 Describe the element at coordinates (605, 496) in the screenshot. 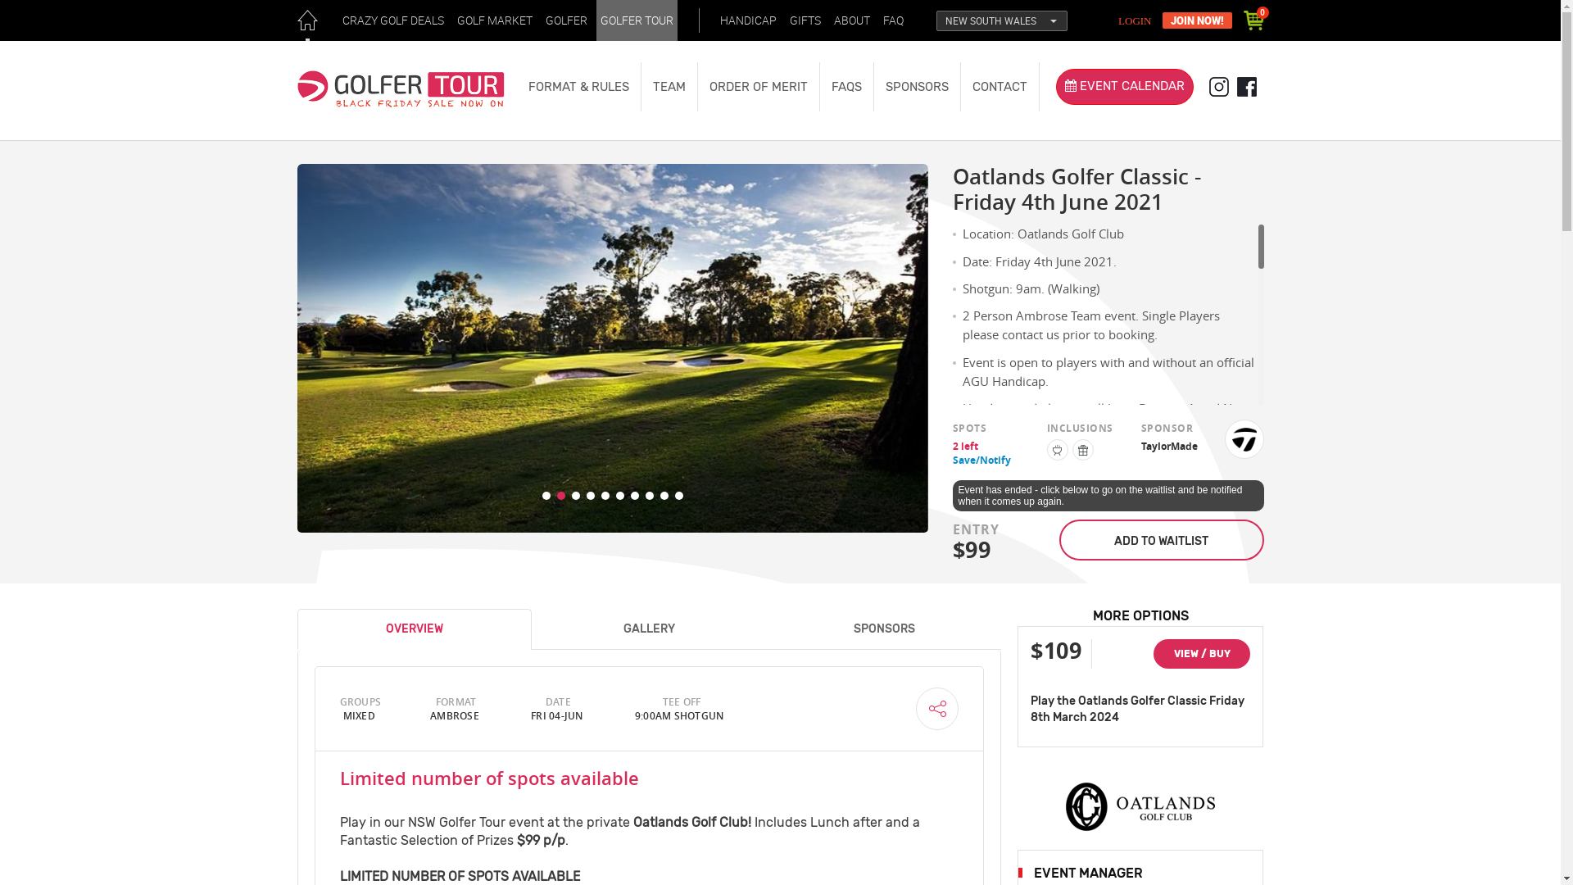

I see `5` at that location.